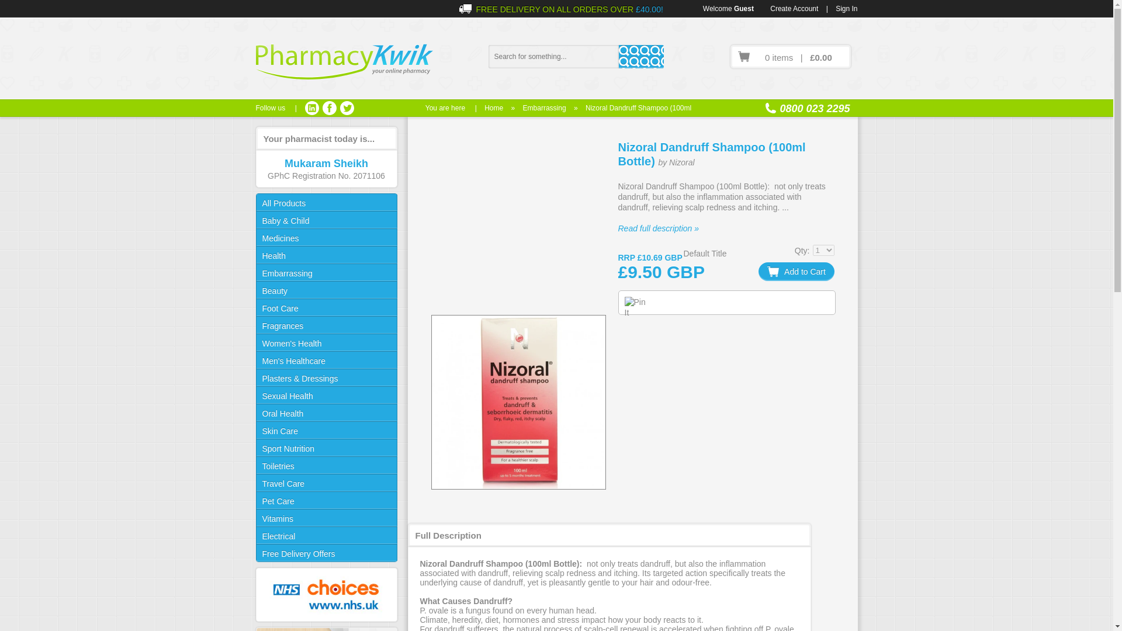 This screenshot has height=631, width=1122. I want to click on Embarrassing, so click(545, 108).